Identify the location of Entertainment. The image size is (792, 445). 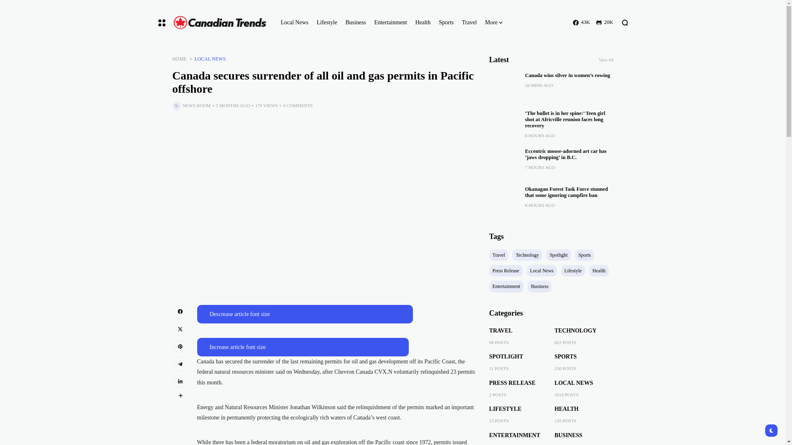
(390, 23).